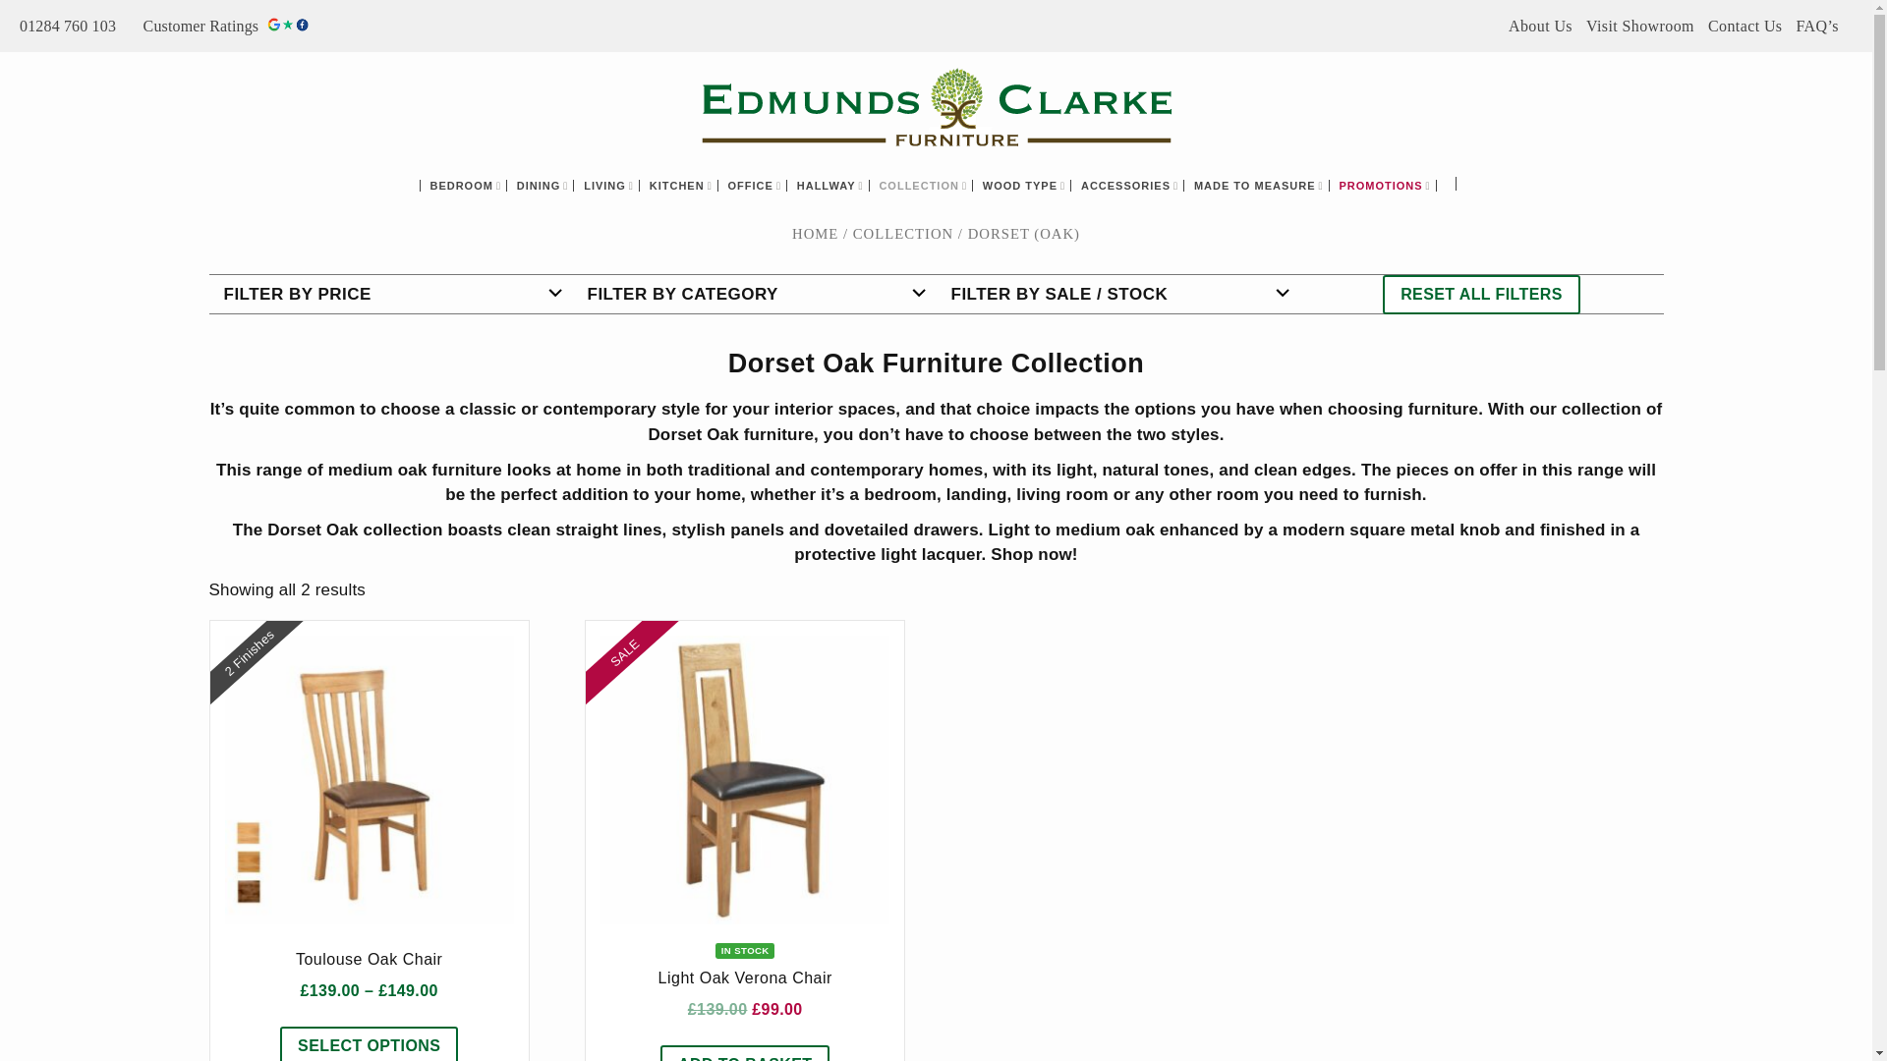 The image size is (1887, 1061). Describe the element at coordinates (546, 185) in the screenshot. I see `DINING` at that location.